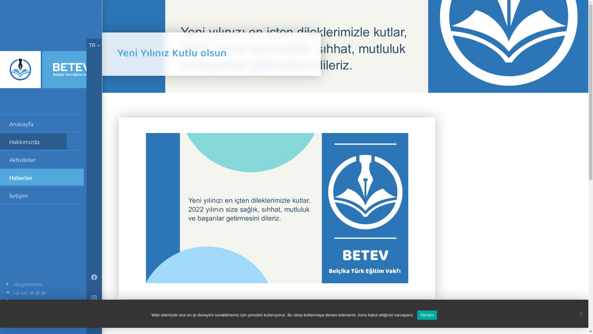 This screenshot has height=334, width=593. What do you see at coordinates (41, 312) in the screenshot?
I see `Haachtsesteenweg 173,
1030 Schaarbeek / Brussel` at bounding box center [41, 312].